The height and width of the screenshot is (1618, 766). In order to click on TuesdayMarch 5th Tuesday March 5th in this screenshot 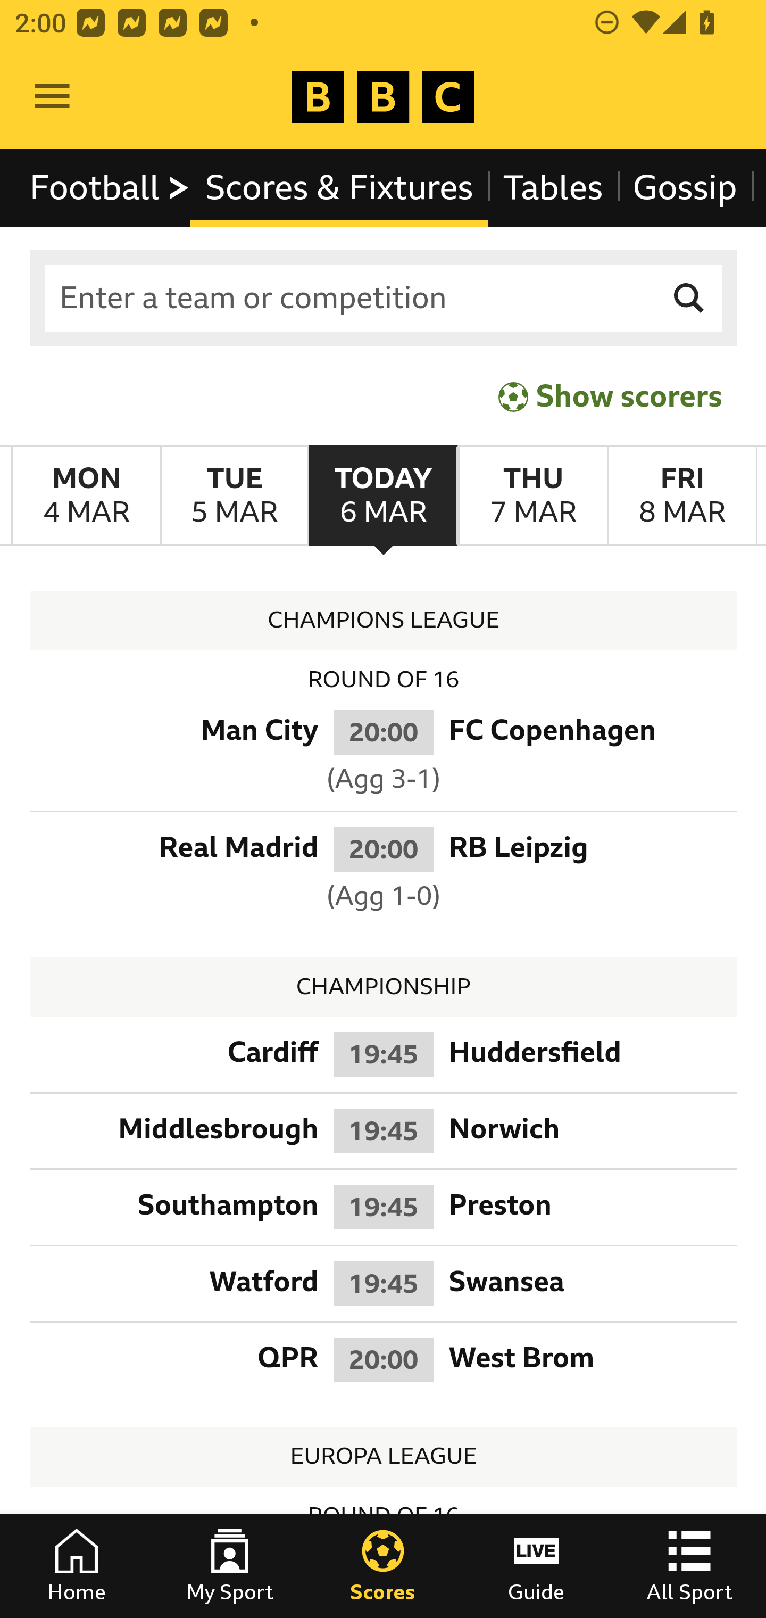, I will do `click(234, 496)`.